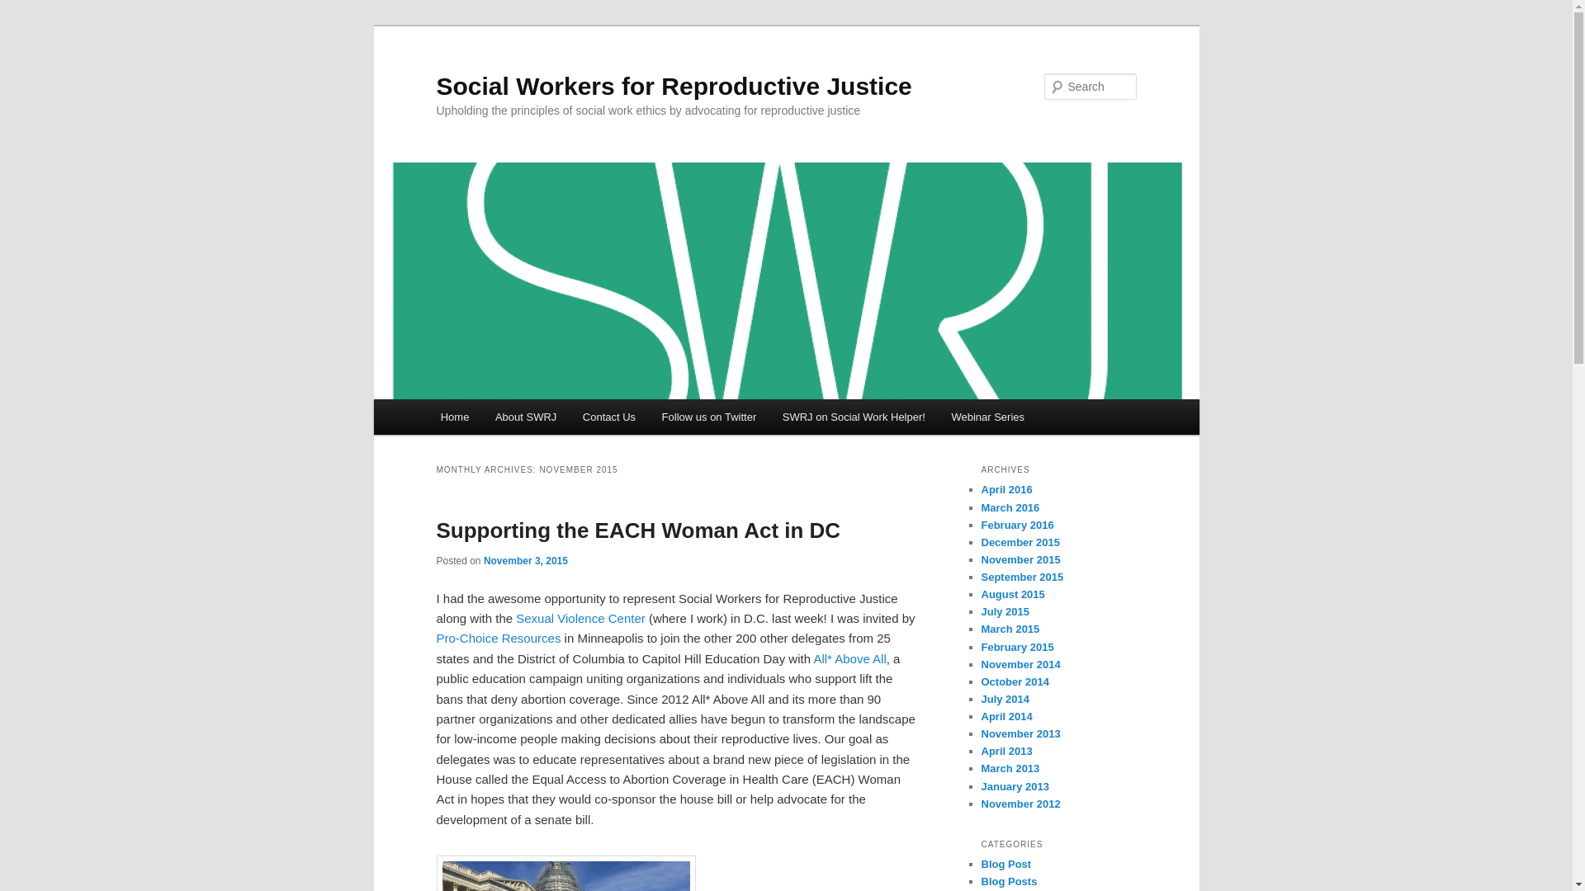 The width and height of the screenshot is (1585, 891). Describe the element at coordinates (637, 530) in the screenshot. I see `Permalink to Supporting the EACH Woman Act in DC` at that location.